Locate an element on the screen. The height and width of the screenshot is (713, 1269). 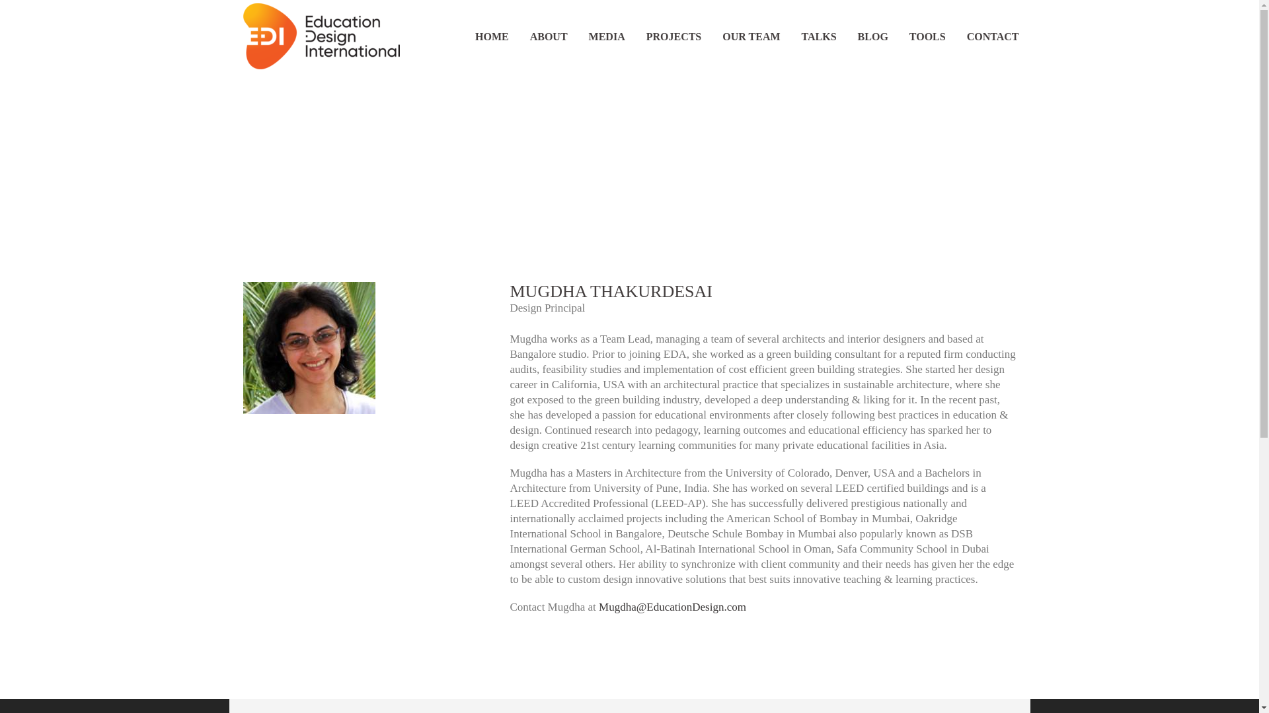
BLOG is located at coordinates (872, 36).